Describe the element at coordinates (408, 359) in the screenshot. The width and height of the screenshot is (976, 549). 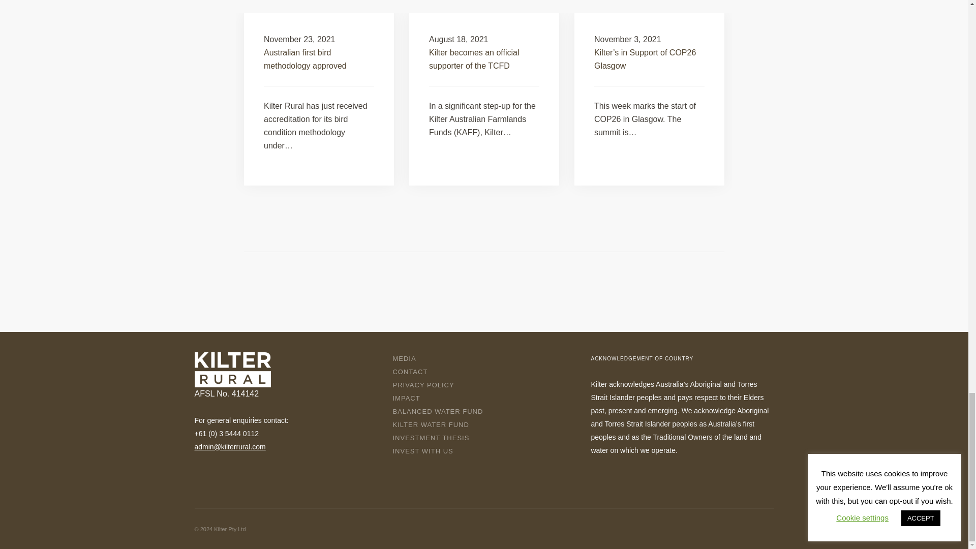
I see `MEDIA` at that location.